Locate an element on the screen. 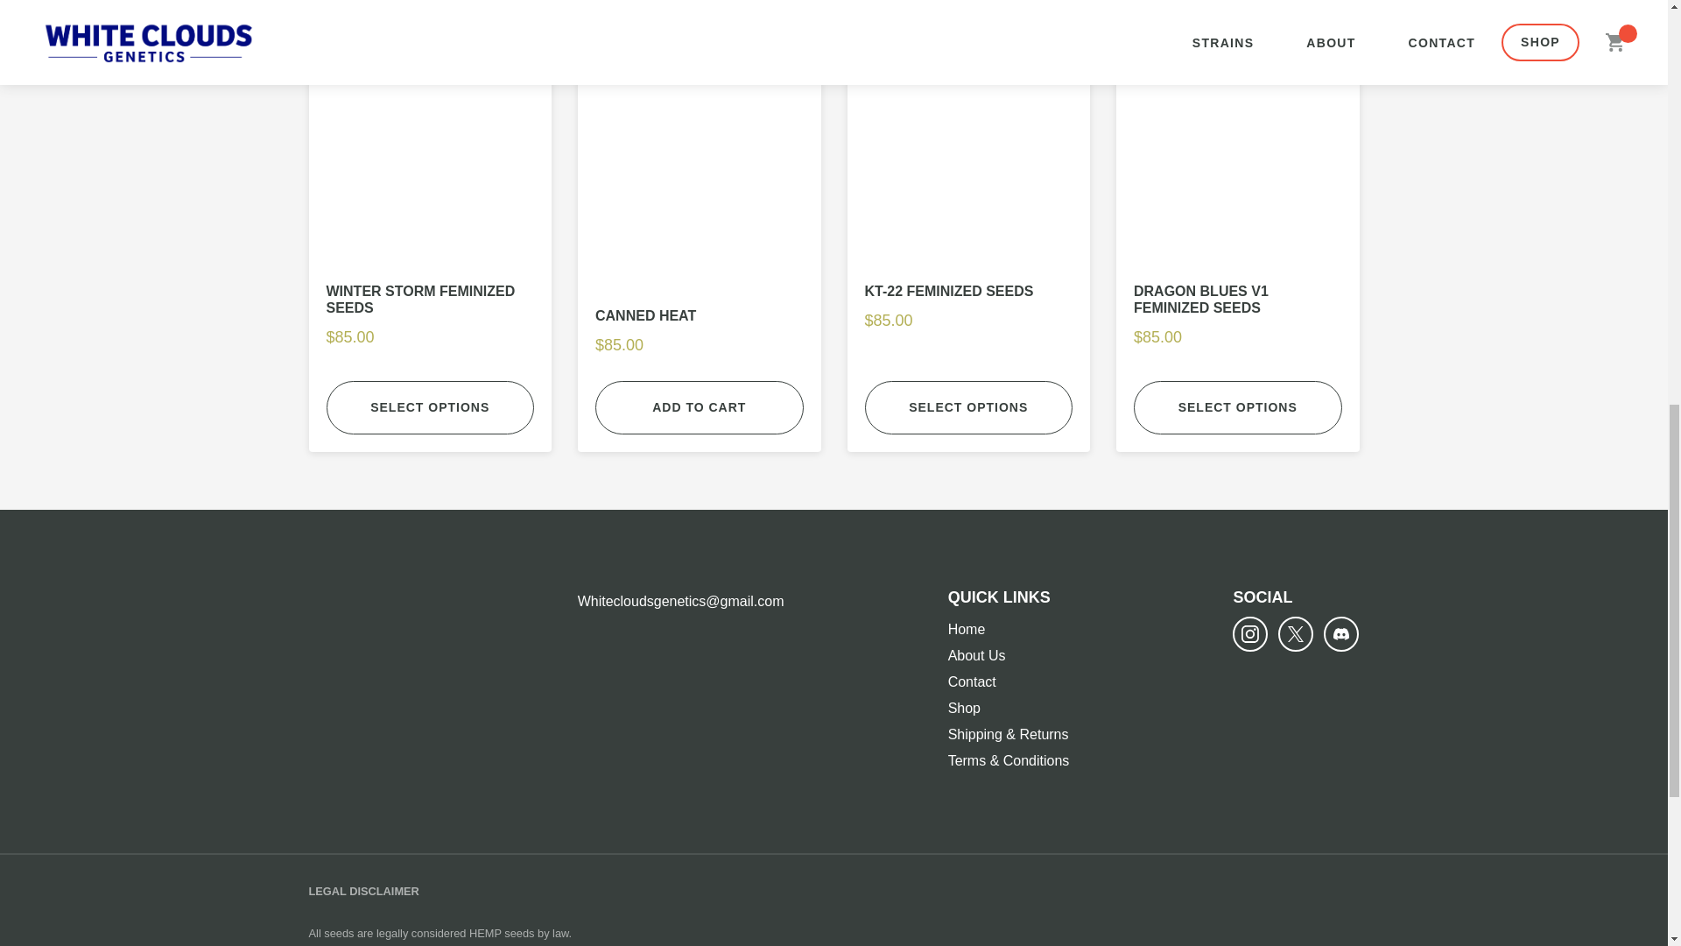  ADD TO CART is located at coordinates (699, 408).